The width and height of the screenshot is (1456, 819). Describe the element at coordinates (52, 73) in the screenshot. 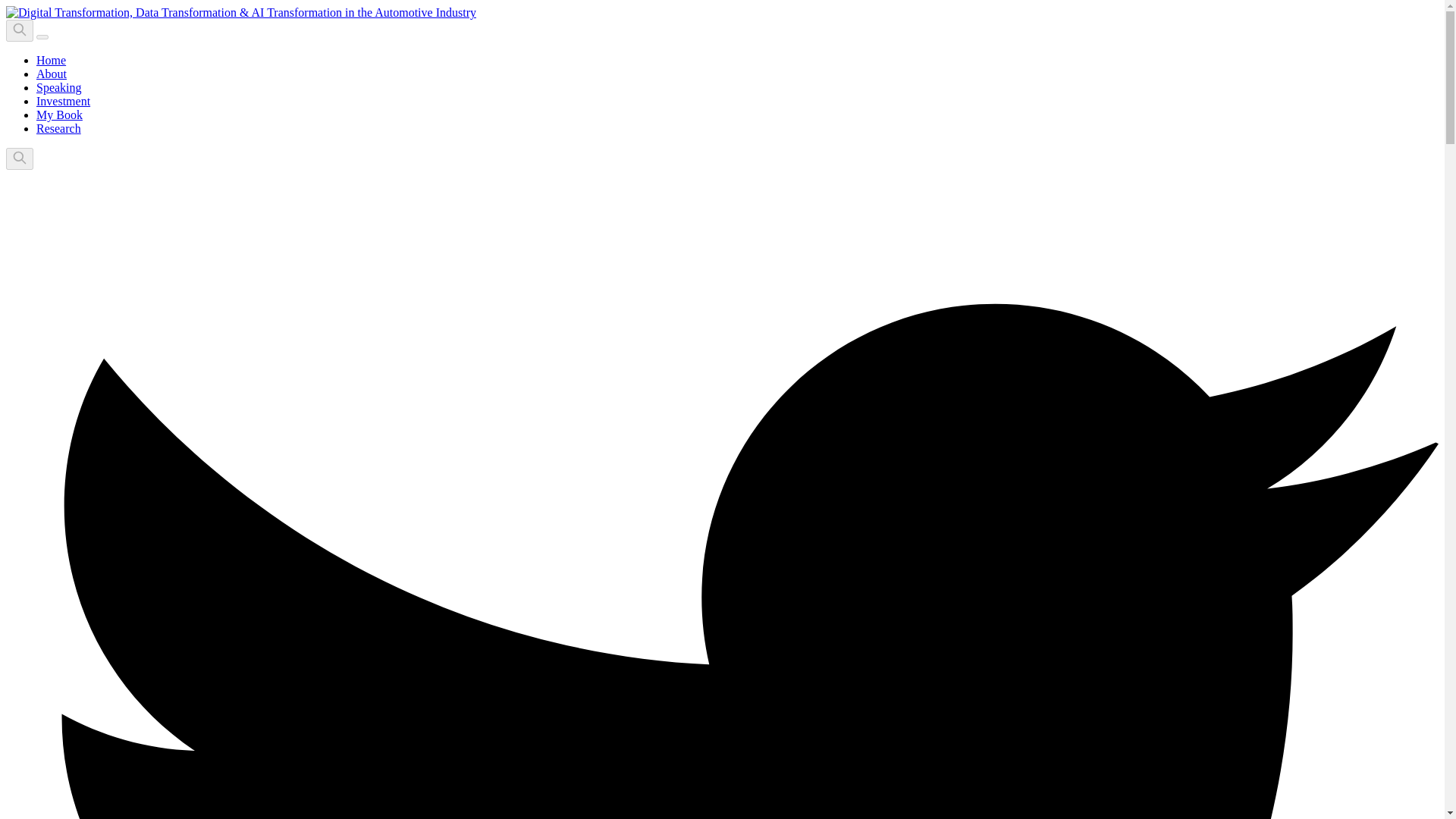

I see `About` at that location.